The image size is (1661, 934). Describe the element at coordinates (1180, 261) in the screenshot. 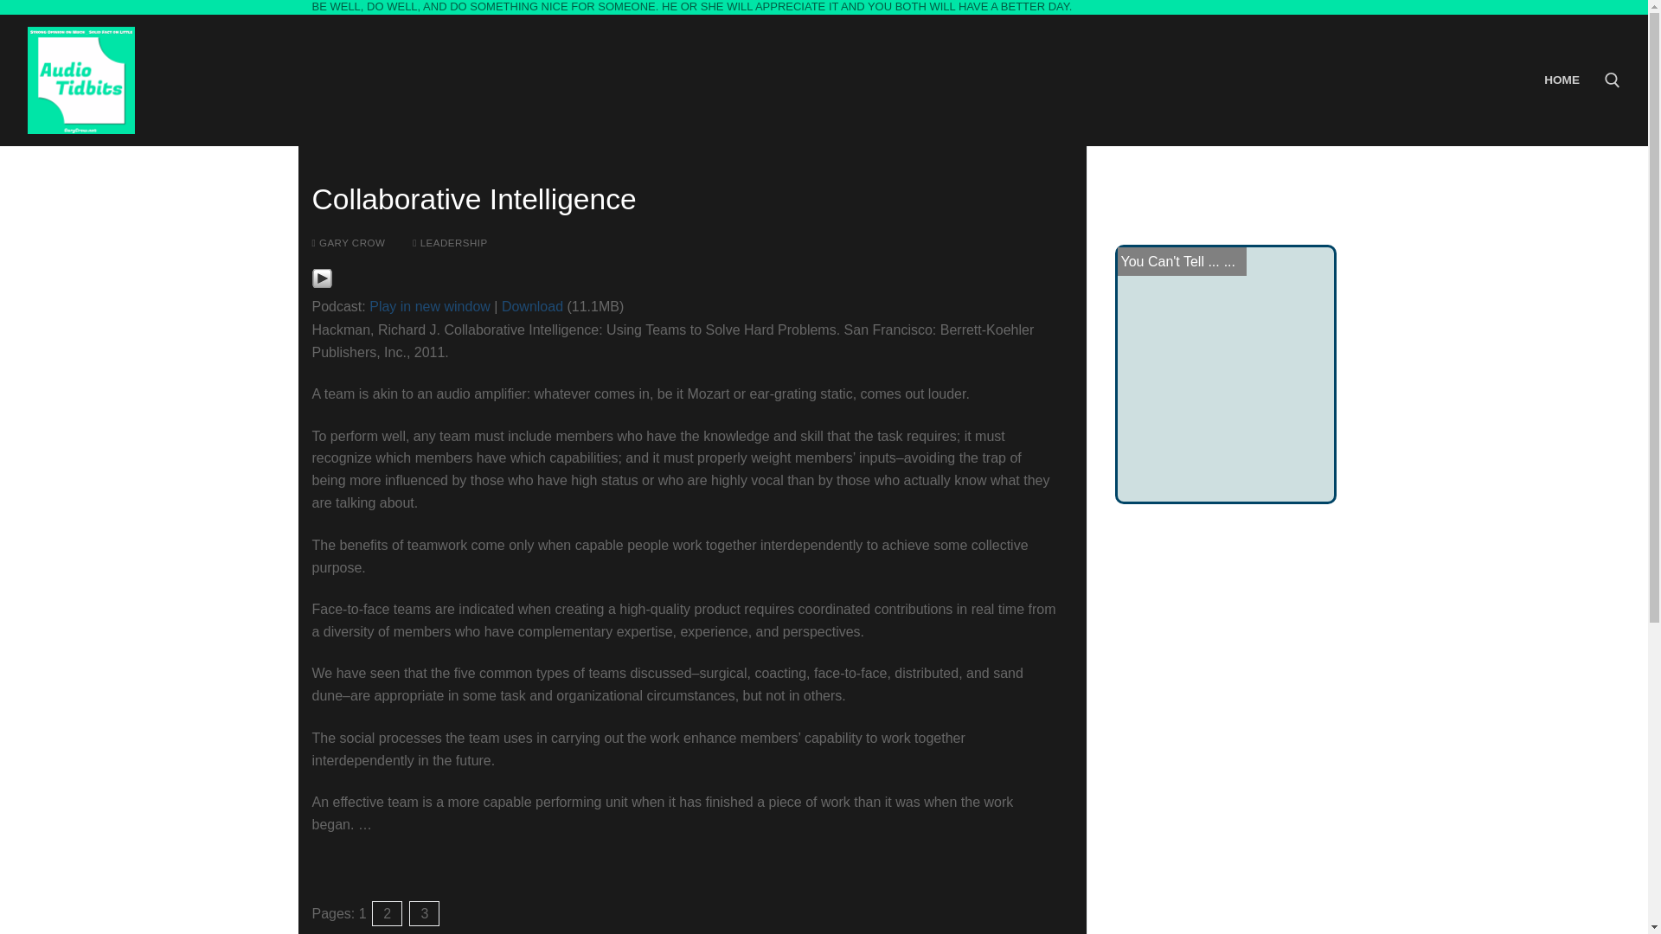

I see `Cowboys and Ind...` at that location.